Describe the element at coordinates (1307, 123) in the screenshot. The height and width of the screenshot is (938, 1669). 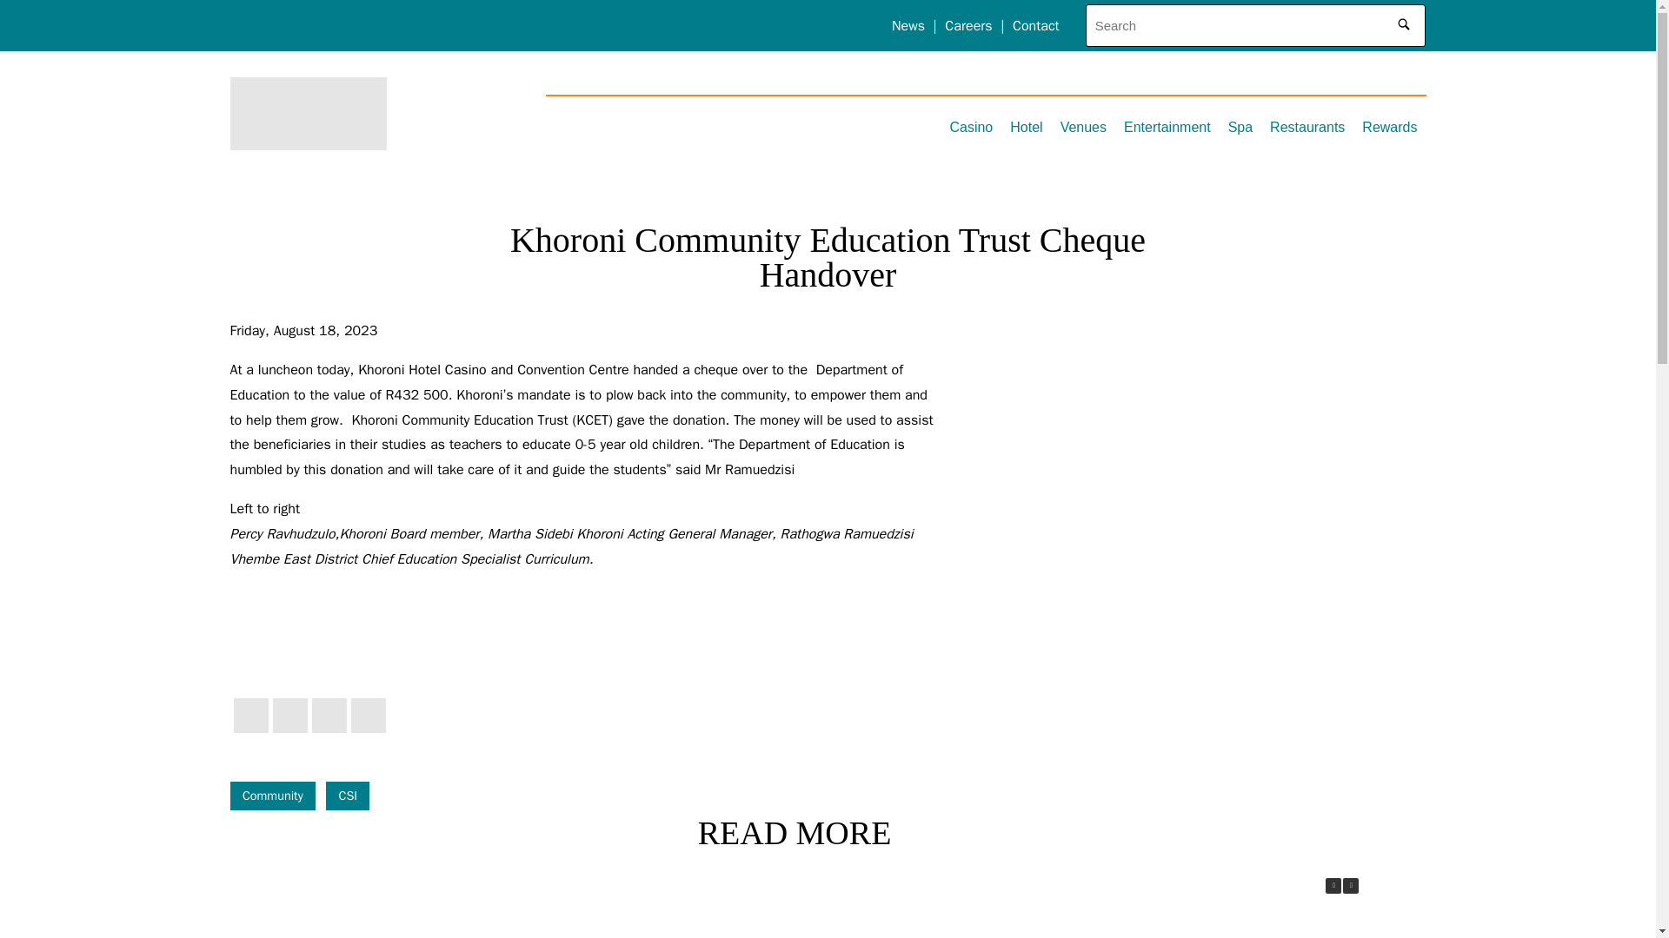
I see `Restaurants` at that location.